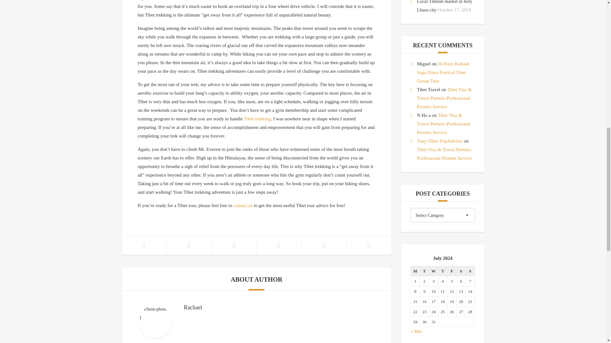  What do you see at coordinates (461, 271) in the screenshot?
I see `Saturday` at bounding box center [461, 271].